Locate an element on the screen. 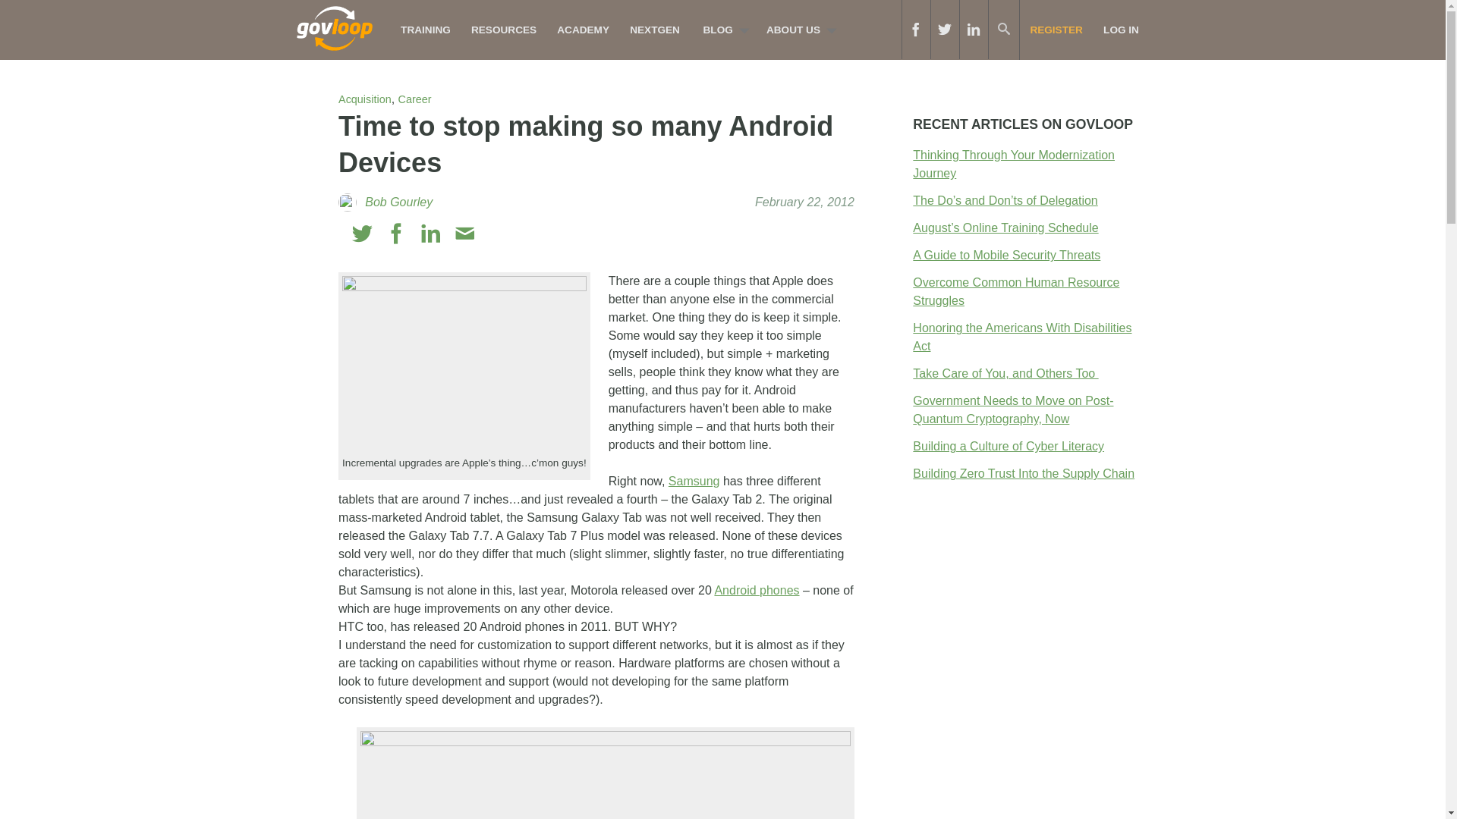 This screenshot has height=819, width=1457. Samsung is located at coordinates (694, 481).